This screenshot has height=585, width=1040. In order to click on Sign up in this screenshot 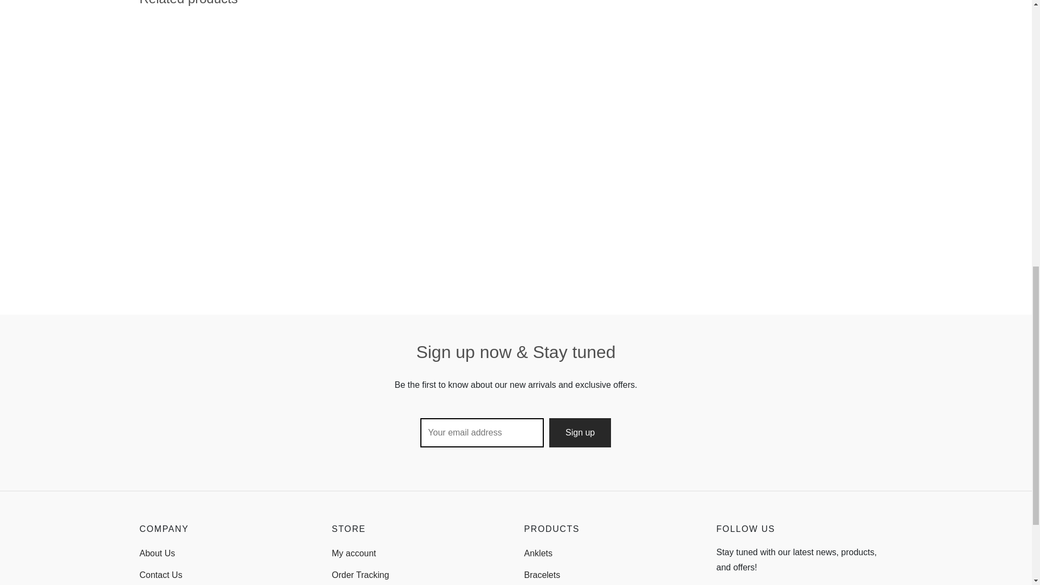, I will do `click(580, 433)`.